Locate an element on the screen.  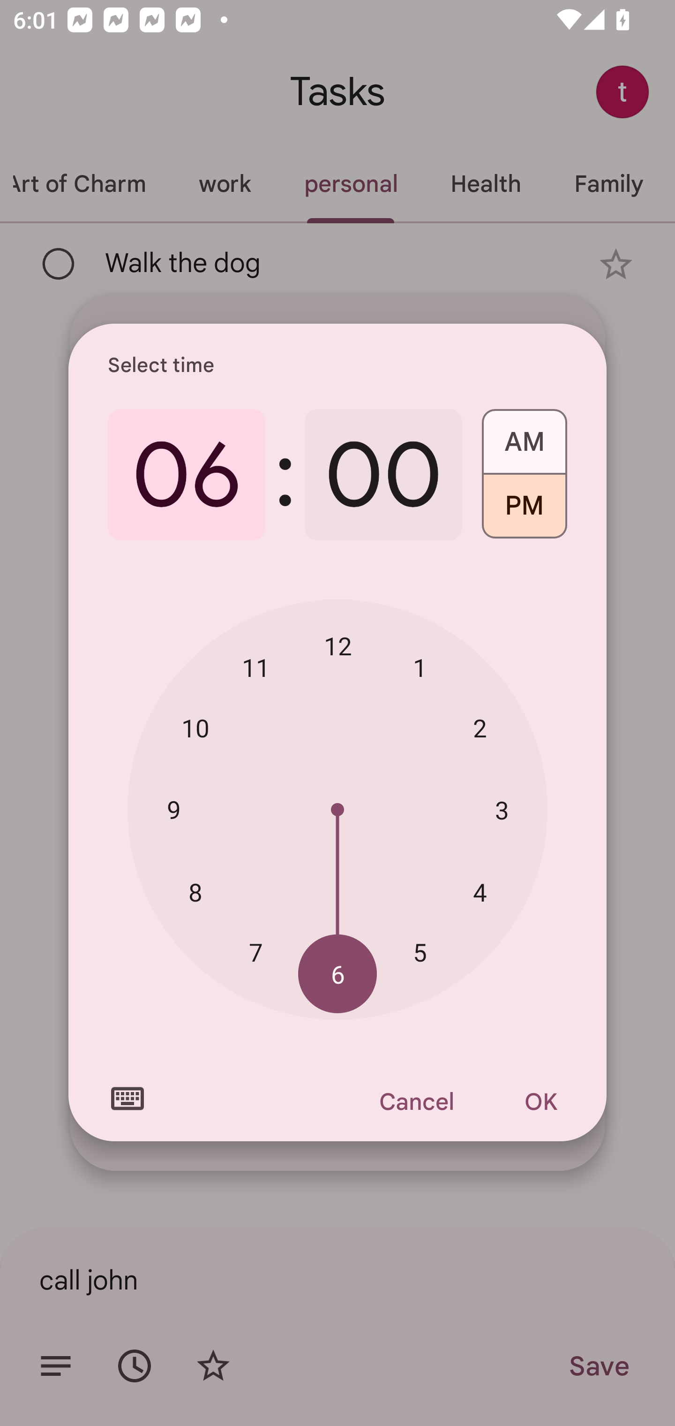
5 5 o'clock is located at coordinates (420, 951).